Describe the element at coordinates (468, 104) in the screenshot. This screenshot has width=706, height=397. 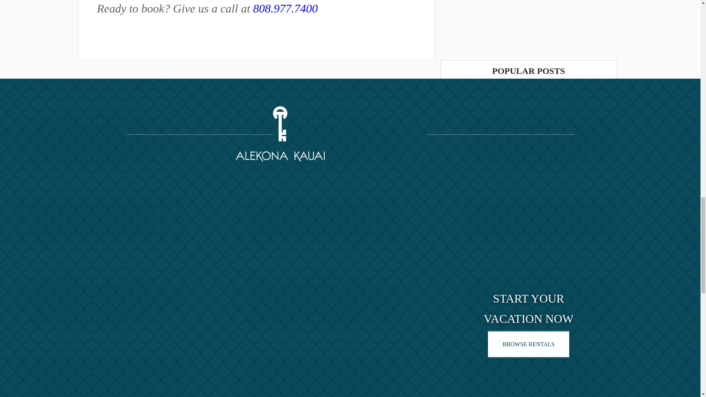
I see `Where Locals Eat on Kauai` at that location.